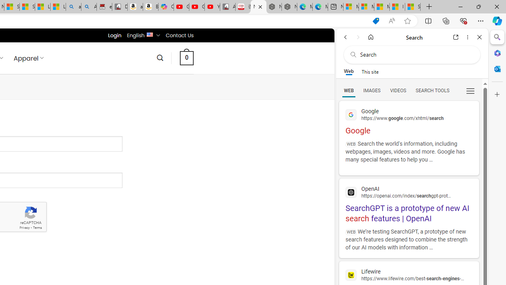 This screenshot has width=506, height=285. I want to click on This site has coupons! Shopping in Microsoft Edge, so click(376, 21).